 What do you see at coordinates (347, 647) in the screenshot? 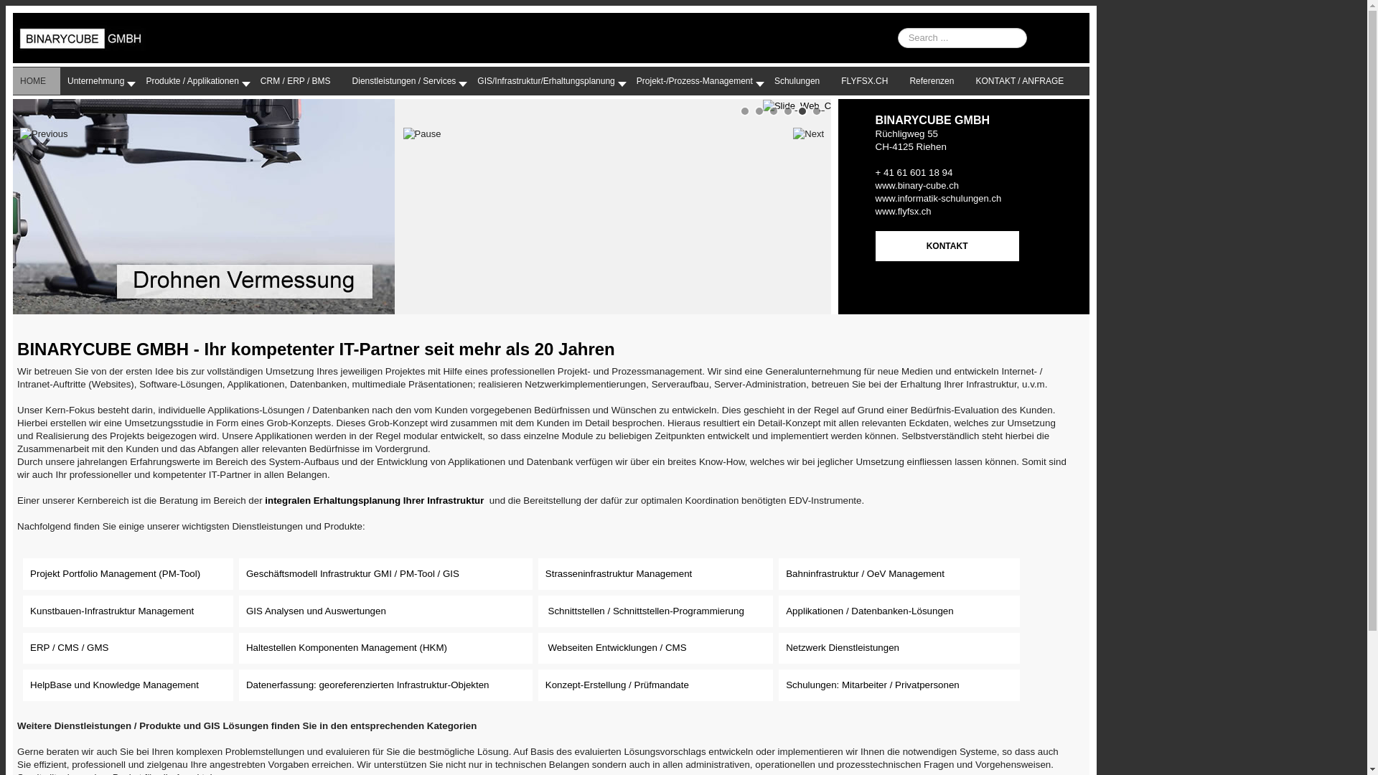
I see `Haltestellen Komponenten Management (HKM)` at bounding box center [347, 647].